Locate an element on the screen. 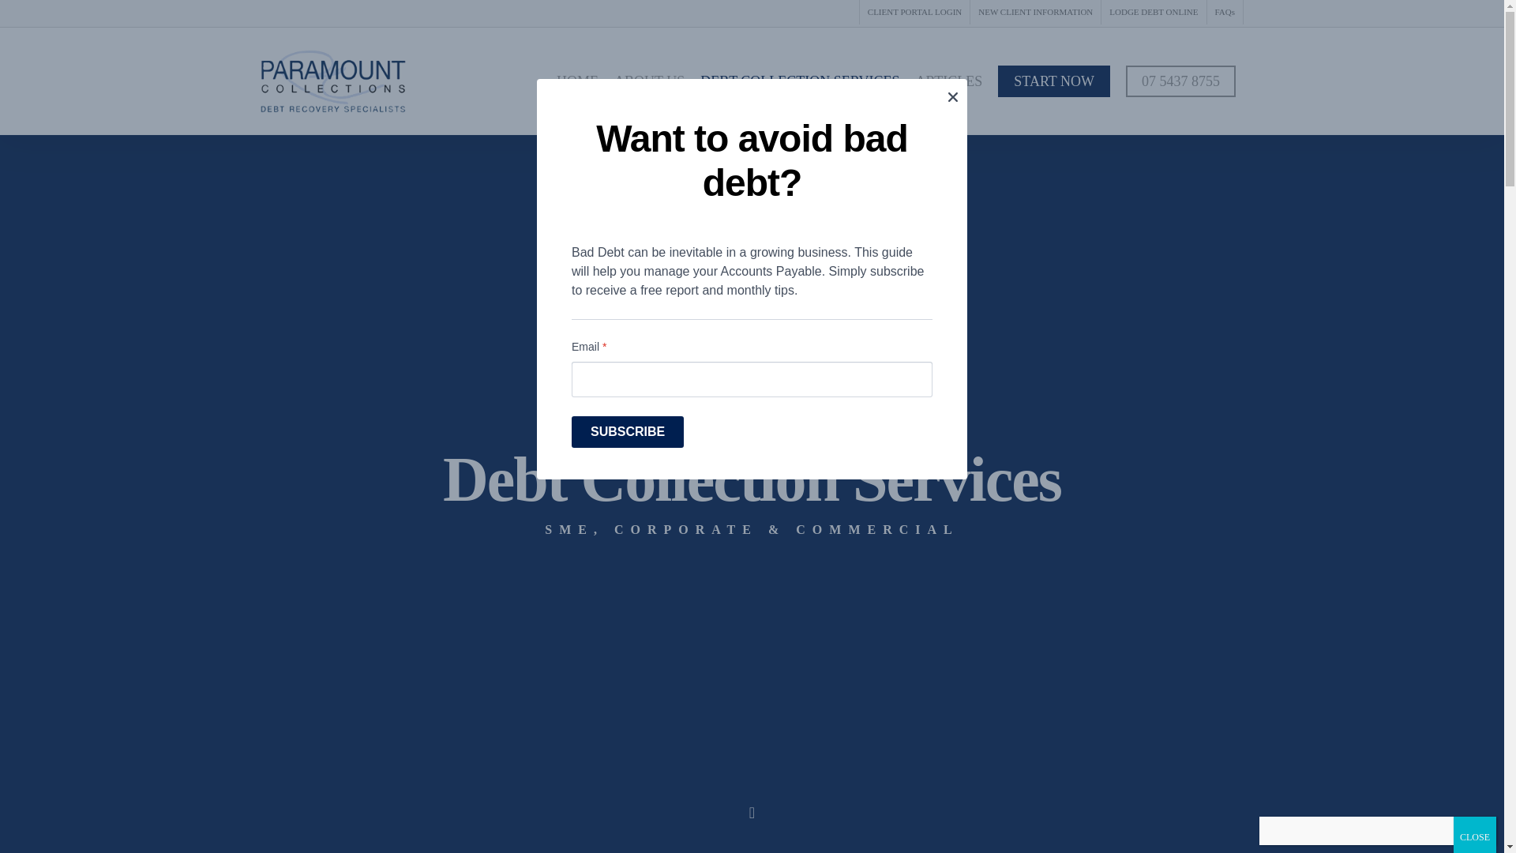 Image resolution: width=1516 pixels, height=853 pixels. NEW CLIENT INFORMATION is located at coordinates (1034, 13).